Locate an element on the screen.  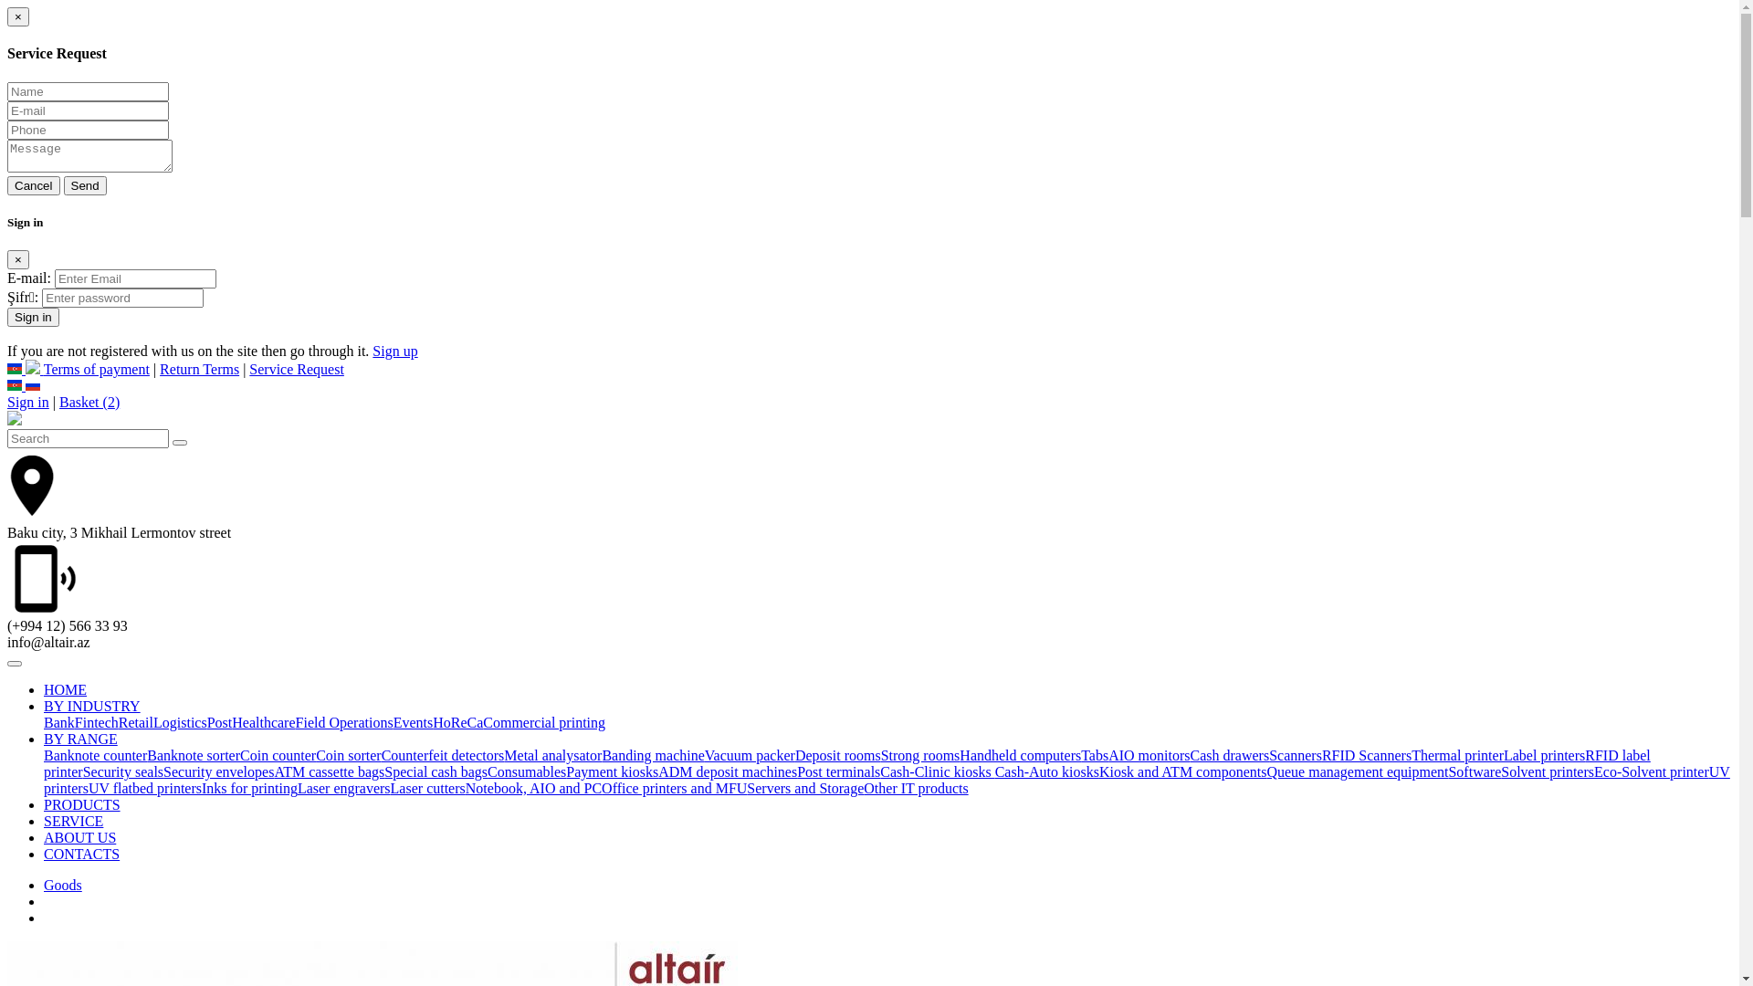
ABOUT US is located at coordinates (80, 838).